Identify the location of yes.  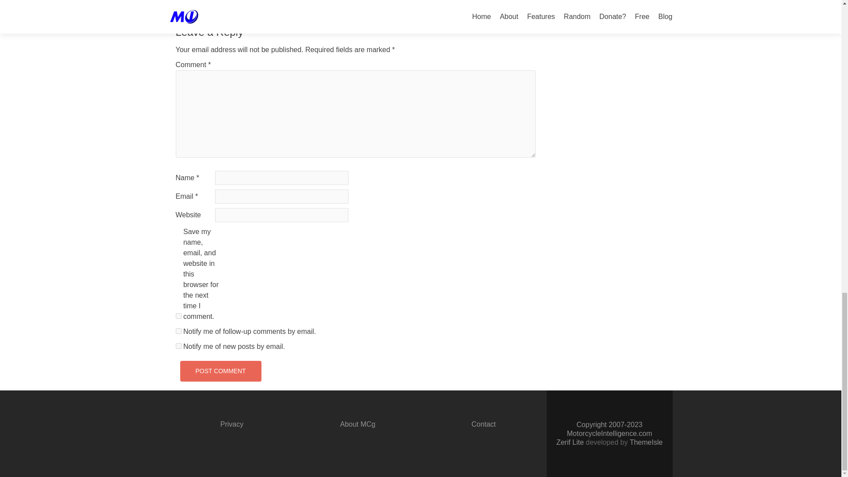
(178, 316).